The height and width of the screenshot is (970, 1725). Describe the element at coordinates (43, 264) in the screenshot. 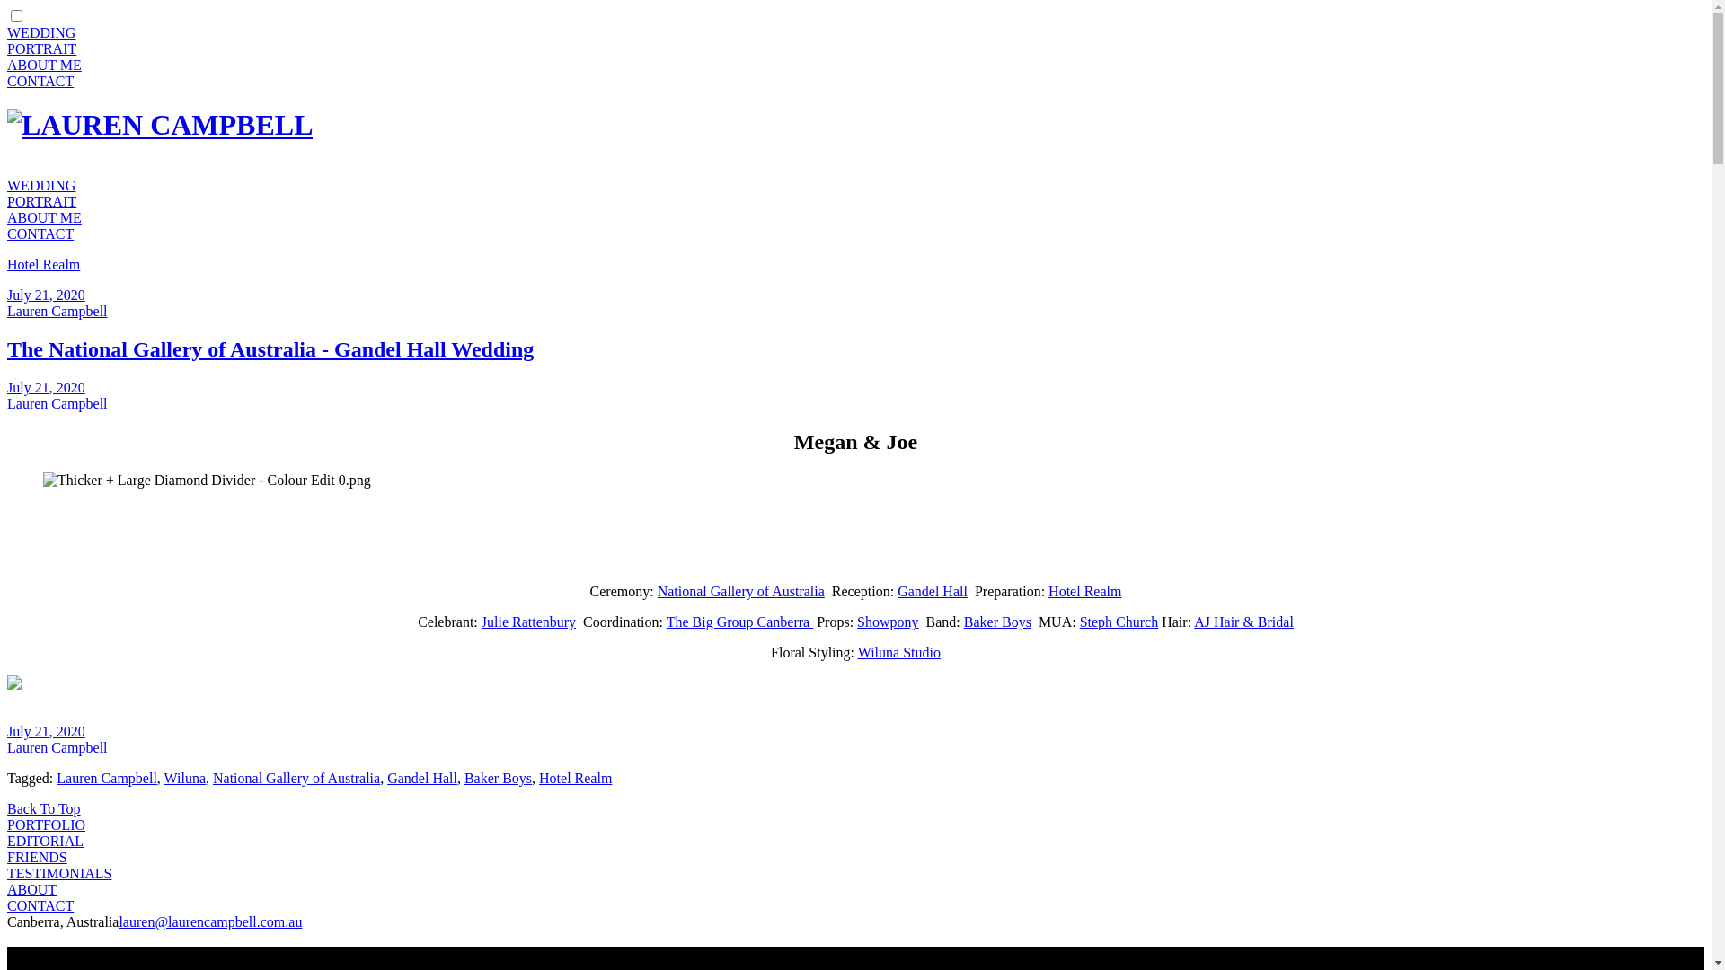

I see `Hotel Realm` at that location.